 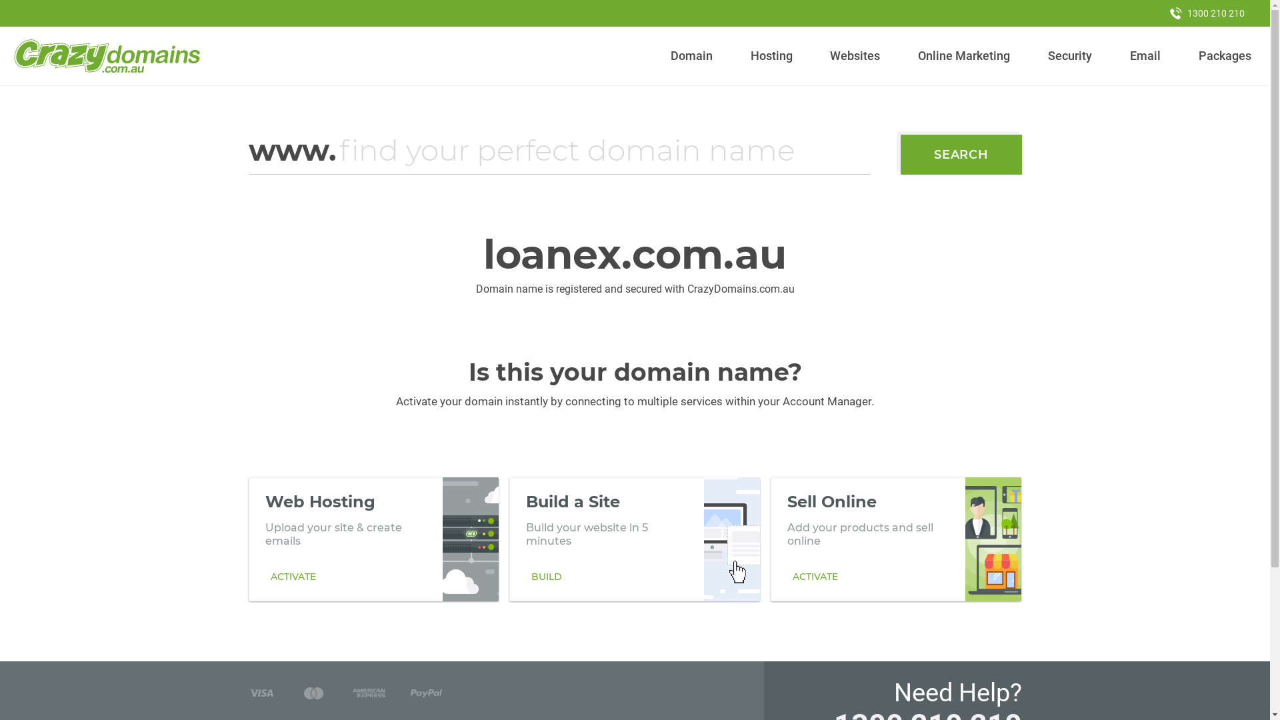 What do you see at coordinates (635, 539) in the screenshot?
I see `Build a Site
Build your website in 5 minutes
BUILD` at bounding box center [635, 539].